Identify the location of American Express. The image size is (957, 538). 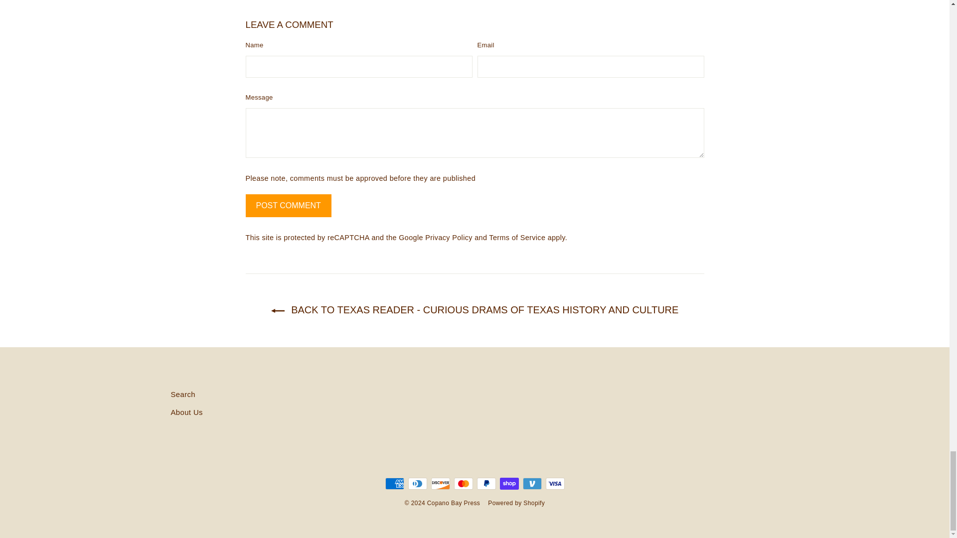
(394, 483).